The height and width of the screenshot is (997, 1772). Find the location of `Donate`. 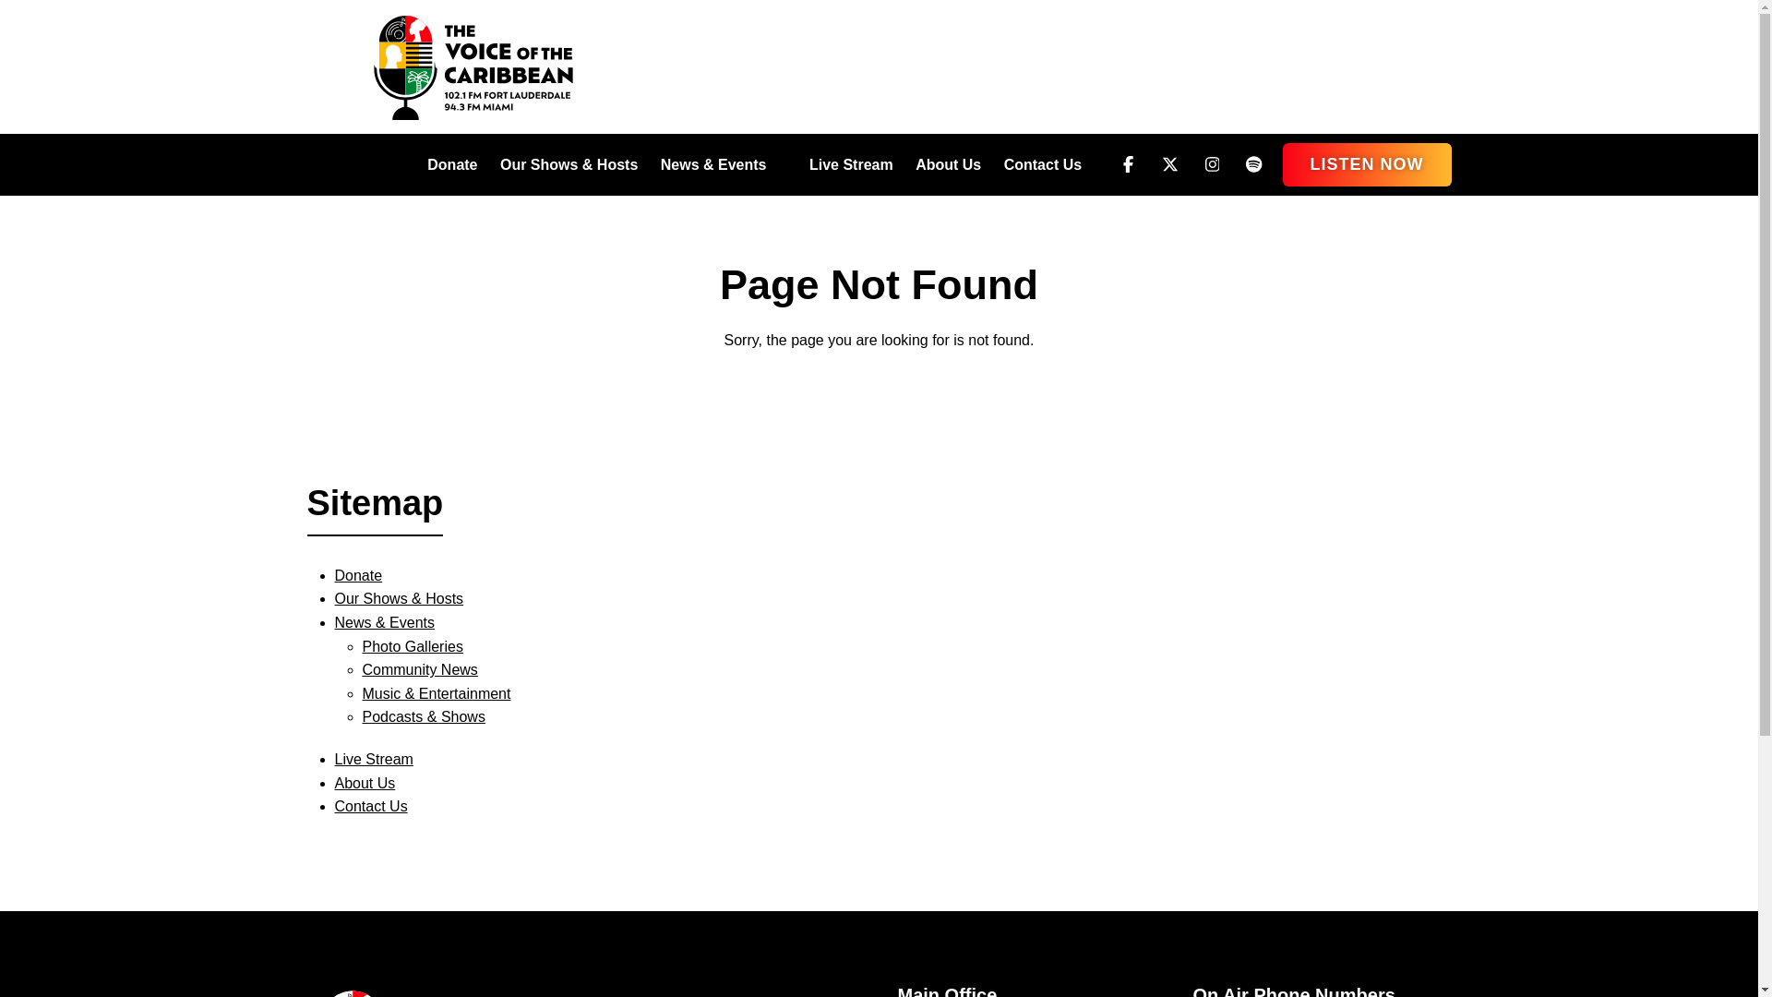

Donate is located at coordinates (358, 574).